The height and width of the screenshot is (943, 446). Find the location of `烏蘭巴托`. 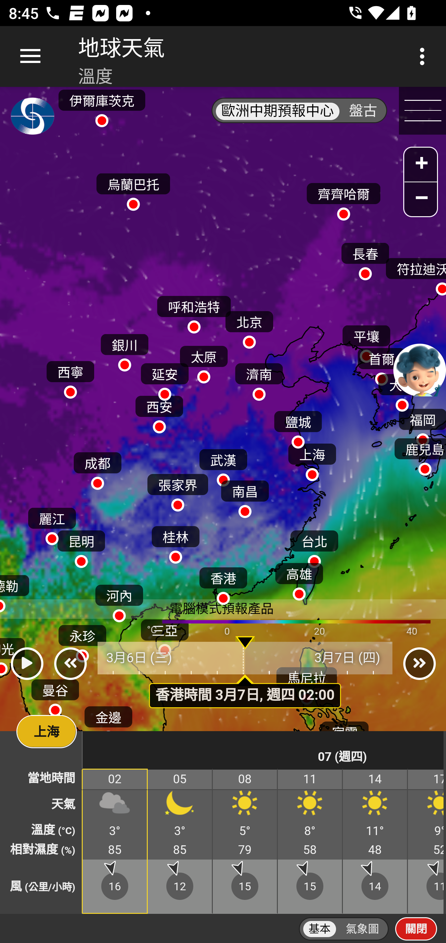

烏蘭巴托 is located at coordinates (133, 189).